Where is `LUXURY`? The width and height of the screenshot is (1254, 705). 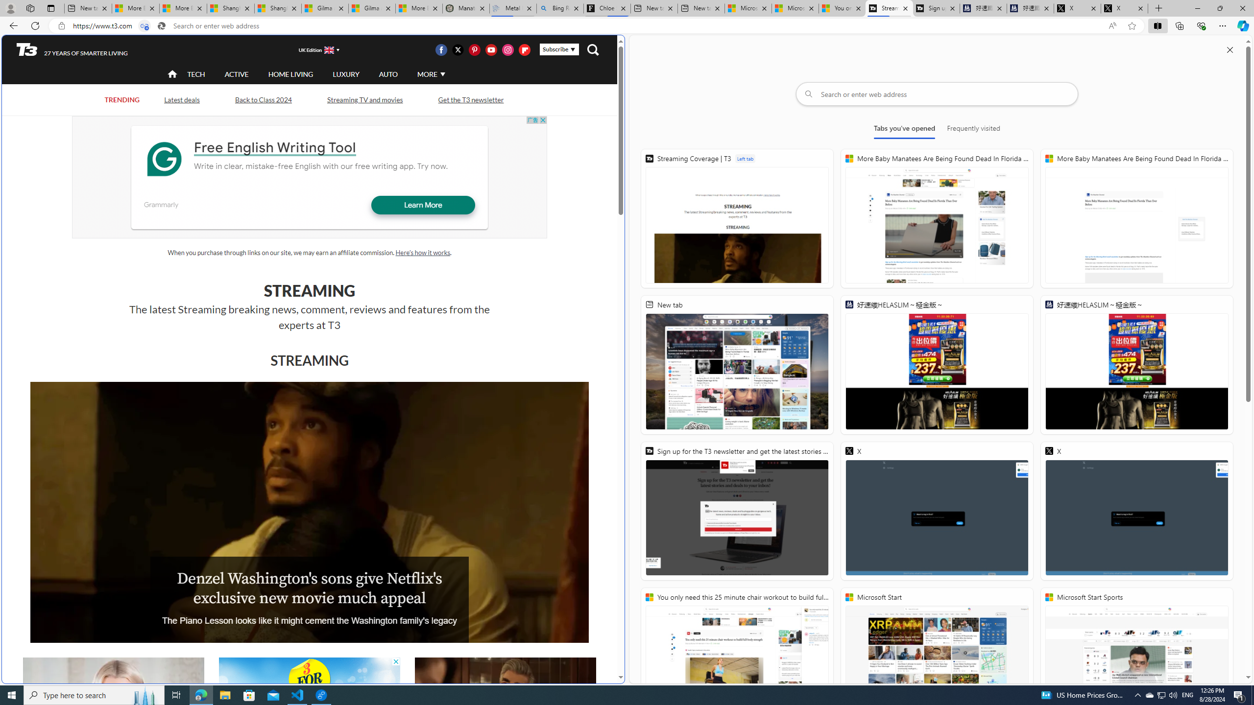 LUXURY is located at coordinates (346, 73).